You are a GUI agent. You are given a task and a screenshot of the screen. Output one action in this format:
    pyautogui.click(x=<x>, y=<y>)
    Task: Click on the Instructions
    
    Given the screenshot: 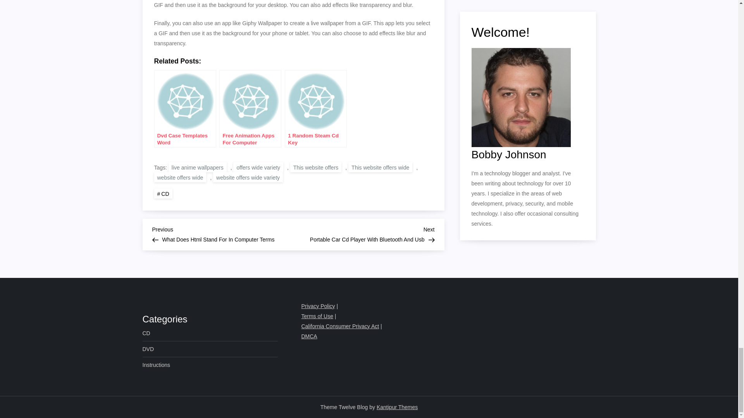 What is the action you would take?
    pyautogui.click(x=258, y=167)
    